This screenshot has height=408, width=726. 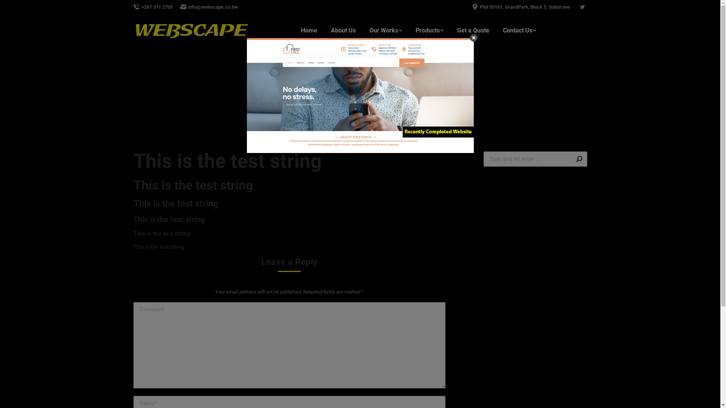 What do you see at coordinates (355, 96) in the screenshot?
I see `Home` at bounding box center [355, 96].